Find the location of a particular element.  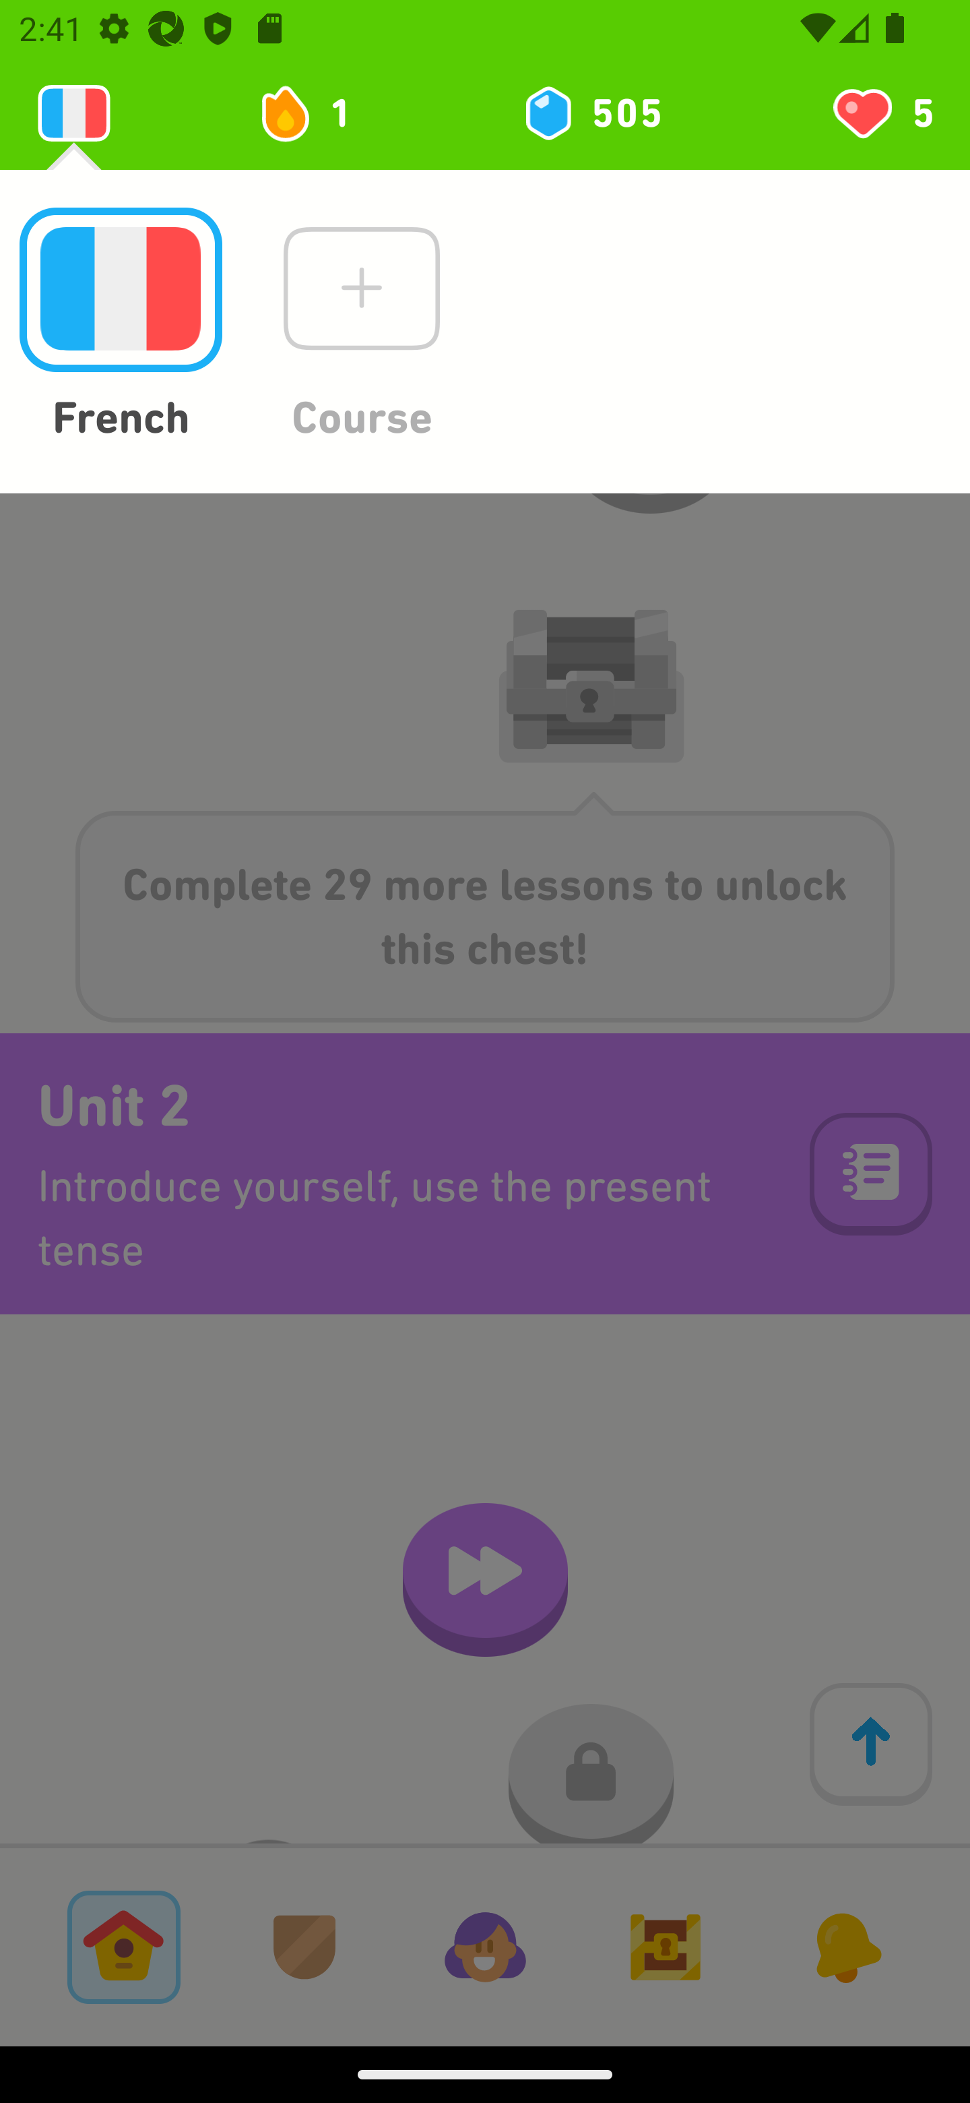

Course is located at coordinates (361, 326).